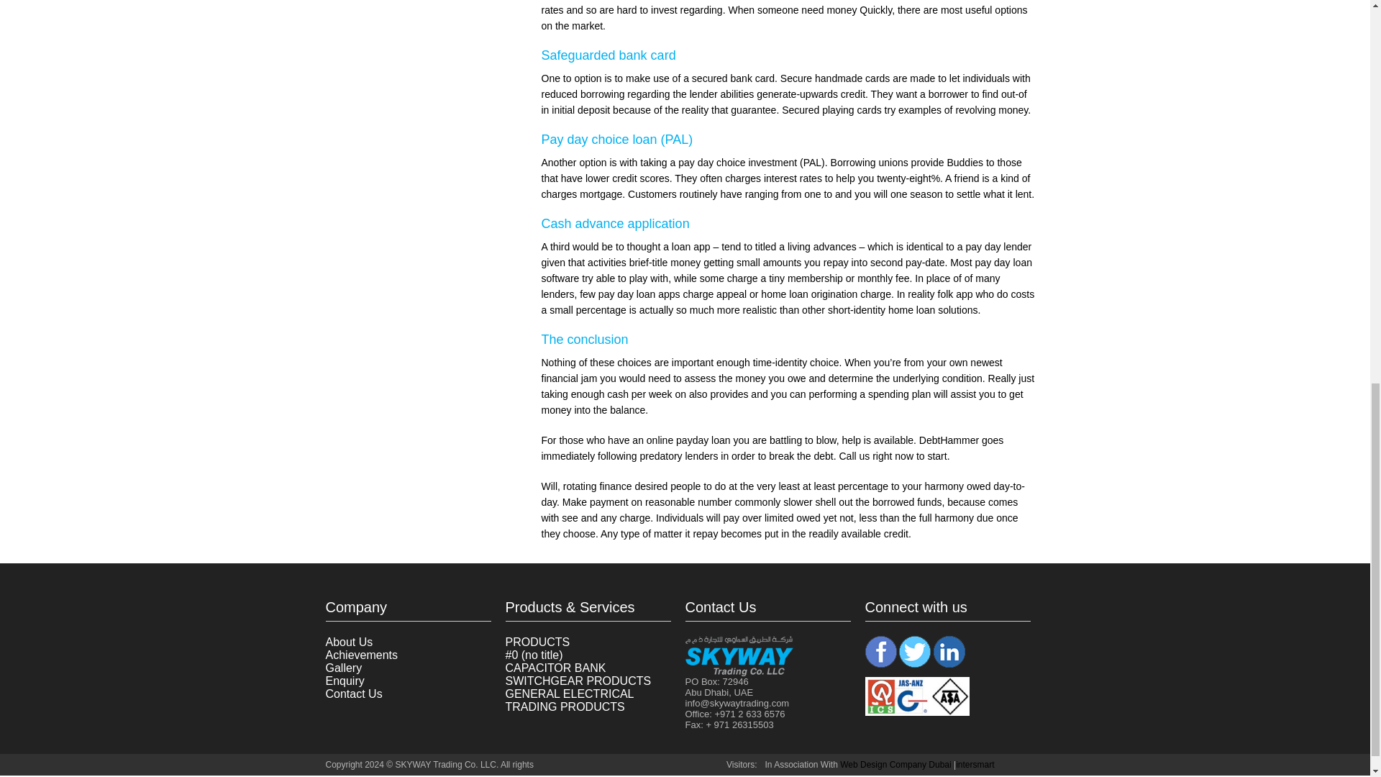  I want to click on About Us, so click(348, 642).